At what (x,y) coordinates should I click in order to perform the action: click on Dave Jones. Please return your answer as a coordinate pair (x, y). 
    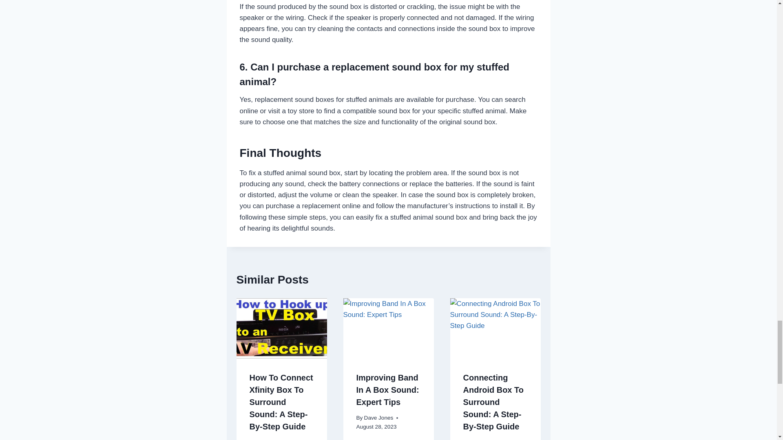
    Looking at the image, I should click on (378, 418).